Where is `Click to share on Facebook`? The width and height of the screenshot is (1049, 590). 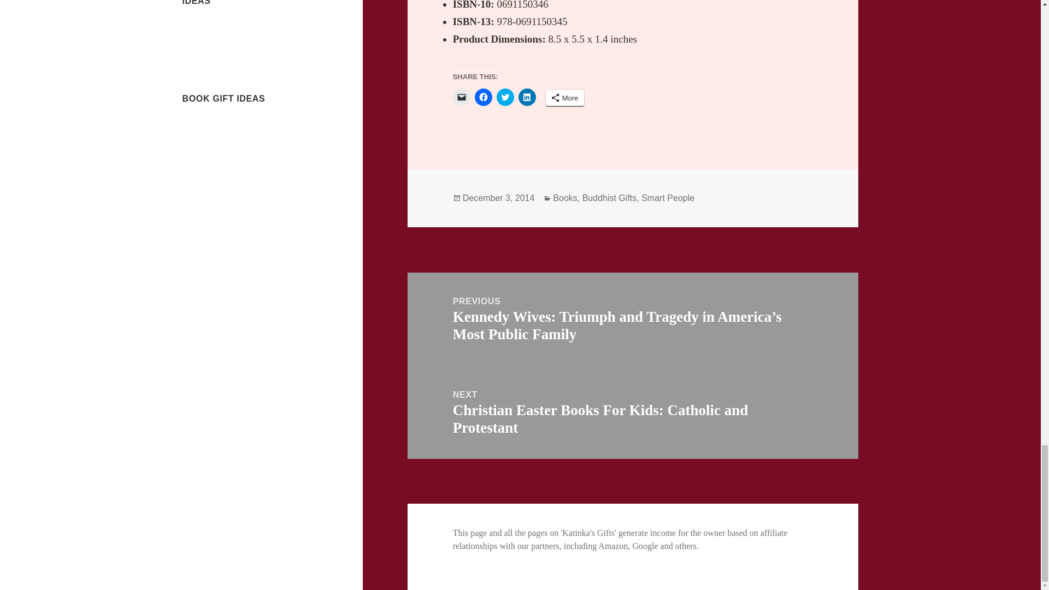
Click to share on Facebook is located at coordinates (483, 97).